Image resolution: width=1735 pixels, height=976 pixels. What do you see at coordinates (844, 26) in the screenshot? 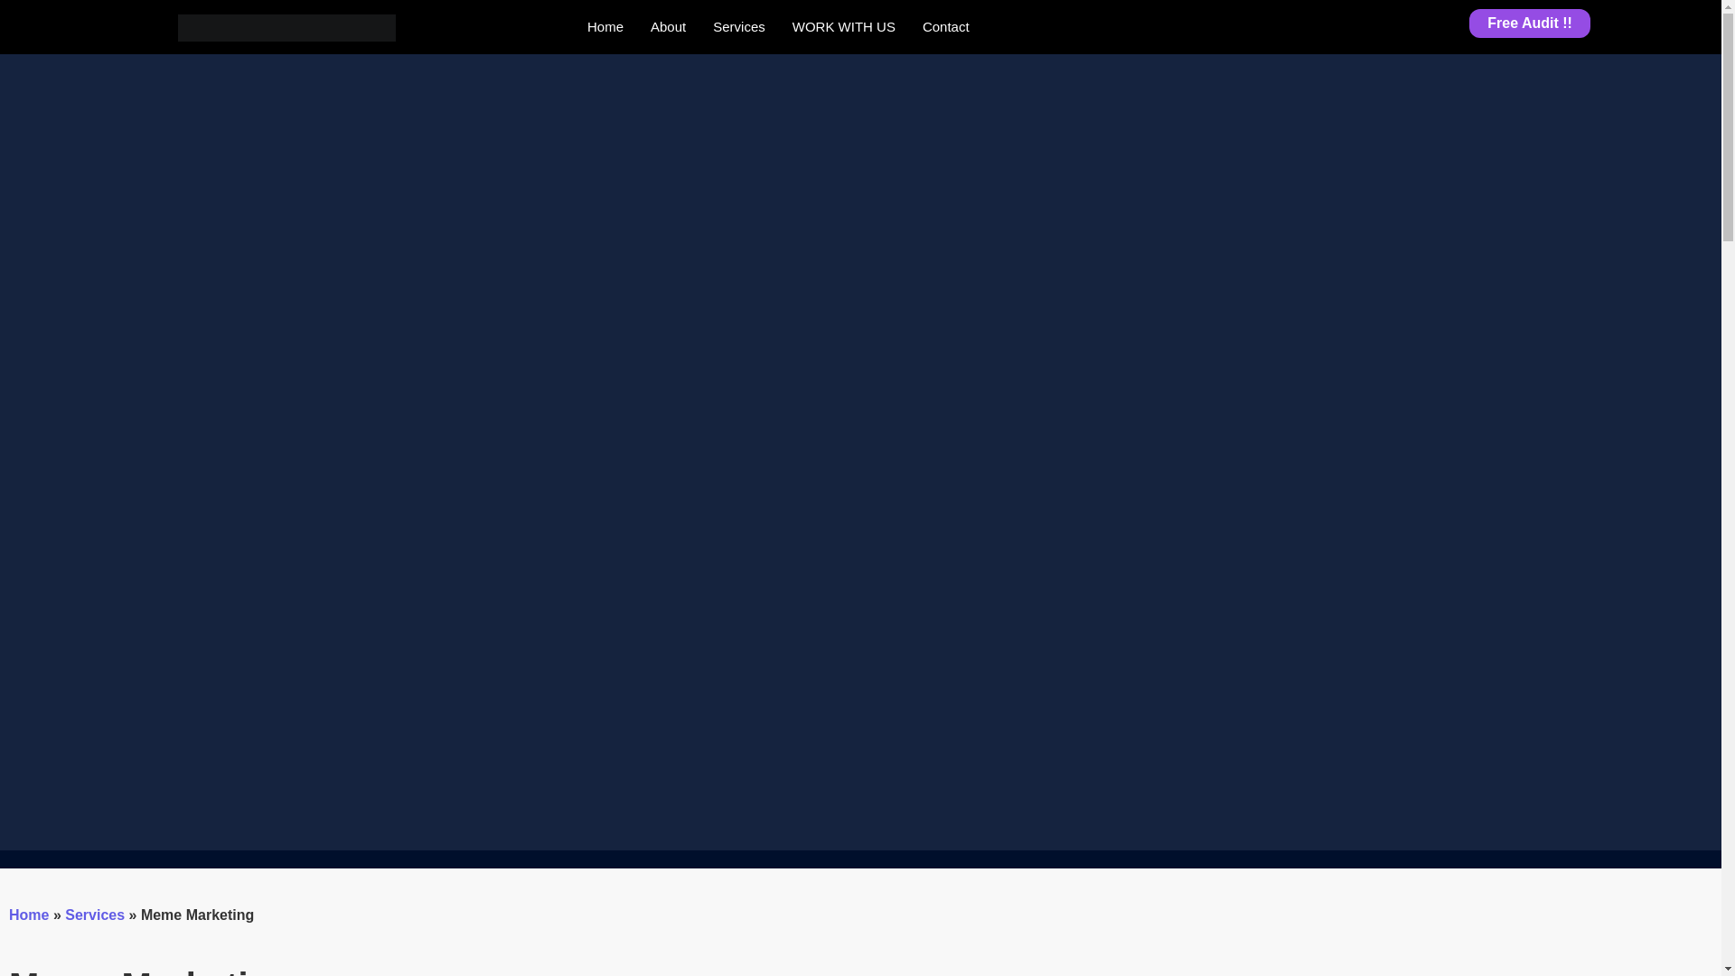
I see `WORK WITH US` at bounding box center [844, 26].